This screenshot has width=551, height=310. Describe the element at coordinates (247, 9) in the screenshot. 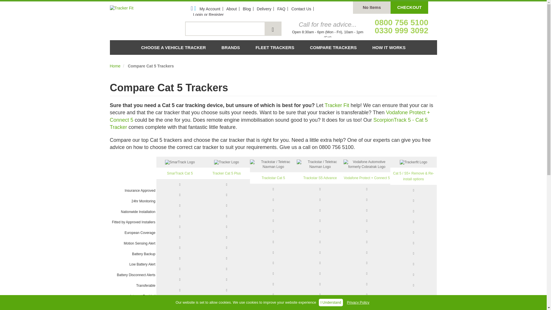

I see `Blog` at that location.